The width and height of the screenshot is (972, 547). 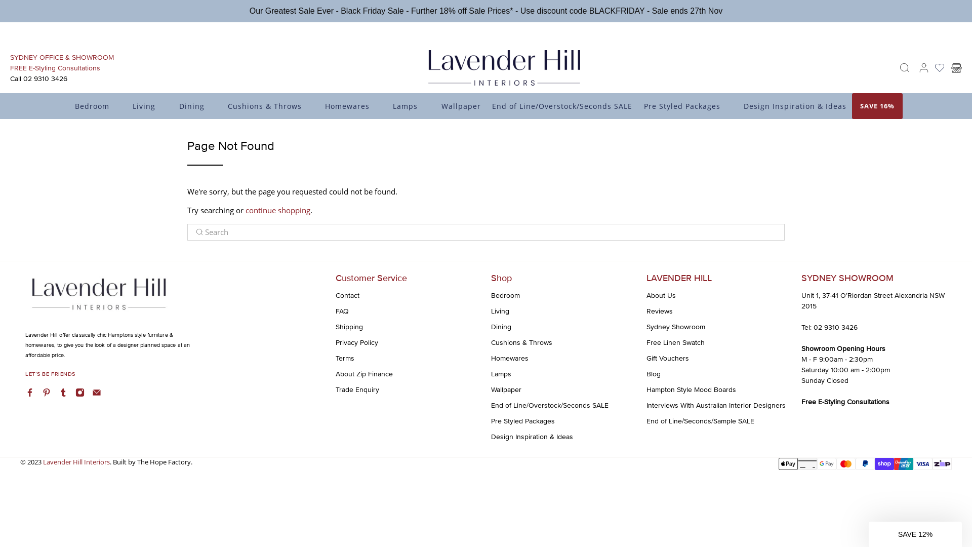 I want to click on SAVE 16%, so click(x=877, y=106).